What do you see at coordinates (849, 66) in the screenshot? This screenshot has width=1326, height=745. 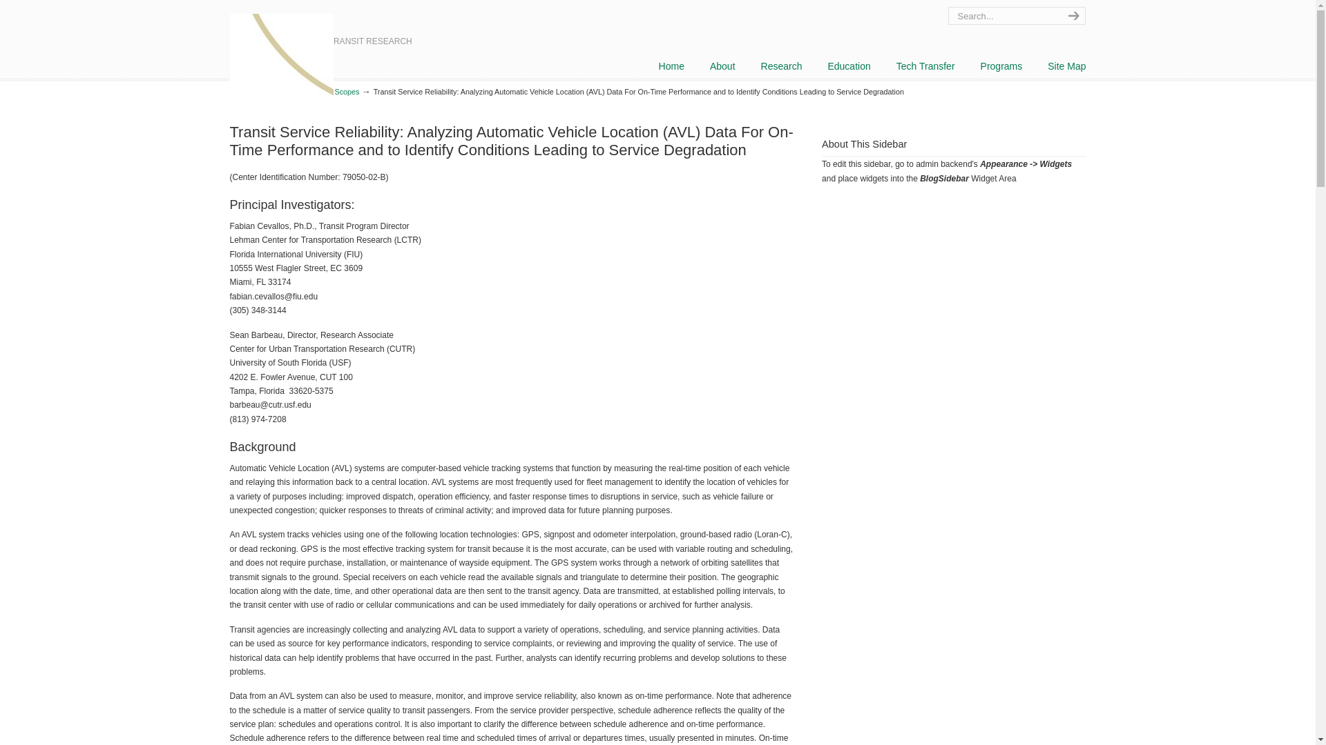 I see `Education` at bounding box center [849, 66].